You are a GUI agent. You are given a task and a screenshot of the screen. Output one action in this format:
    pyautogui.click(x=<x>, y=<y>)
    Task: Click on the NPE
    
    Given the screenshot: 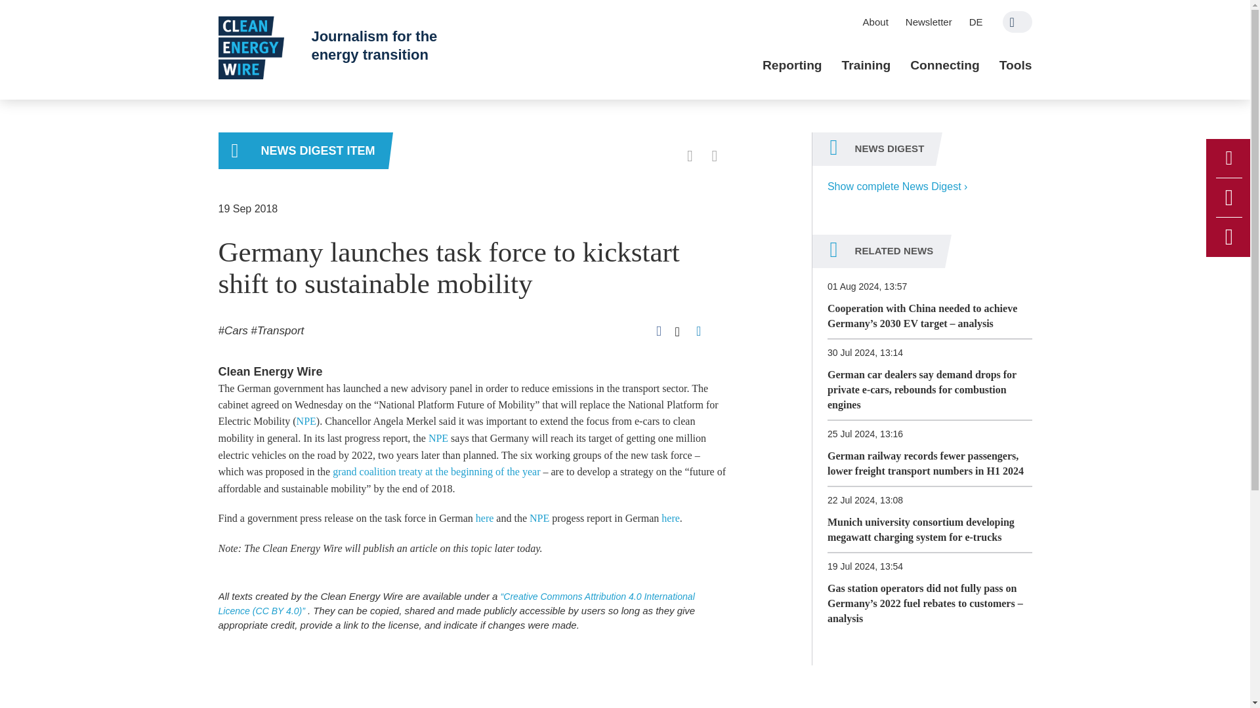 What is the action you would take?
    pyautogui.click(x=438, y=438)
    